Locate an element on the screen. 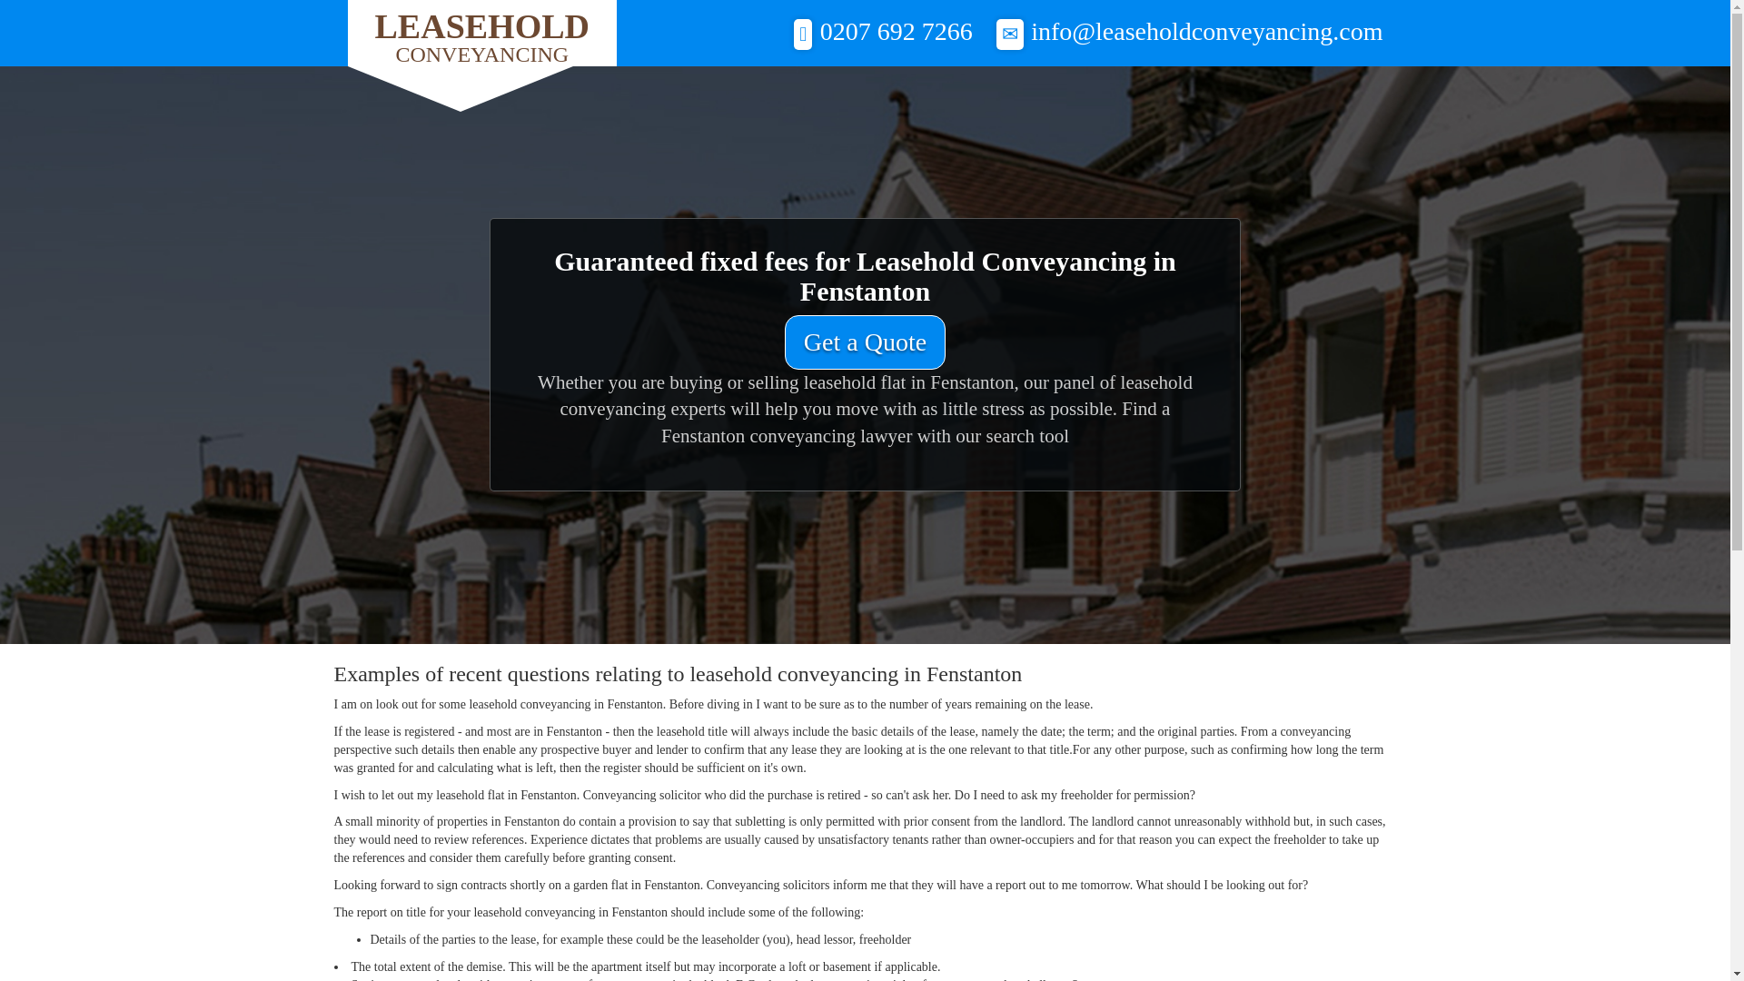 The width and height of the screenshot is (1744, 981). 0207 692 7266 is located at coordinates (865, 342).